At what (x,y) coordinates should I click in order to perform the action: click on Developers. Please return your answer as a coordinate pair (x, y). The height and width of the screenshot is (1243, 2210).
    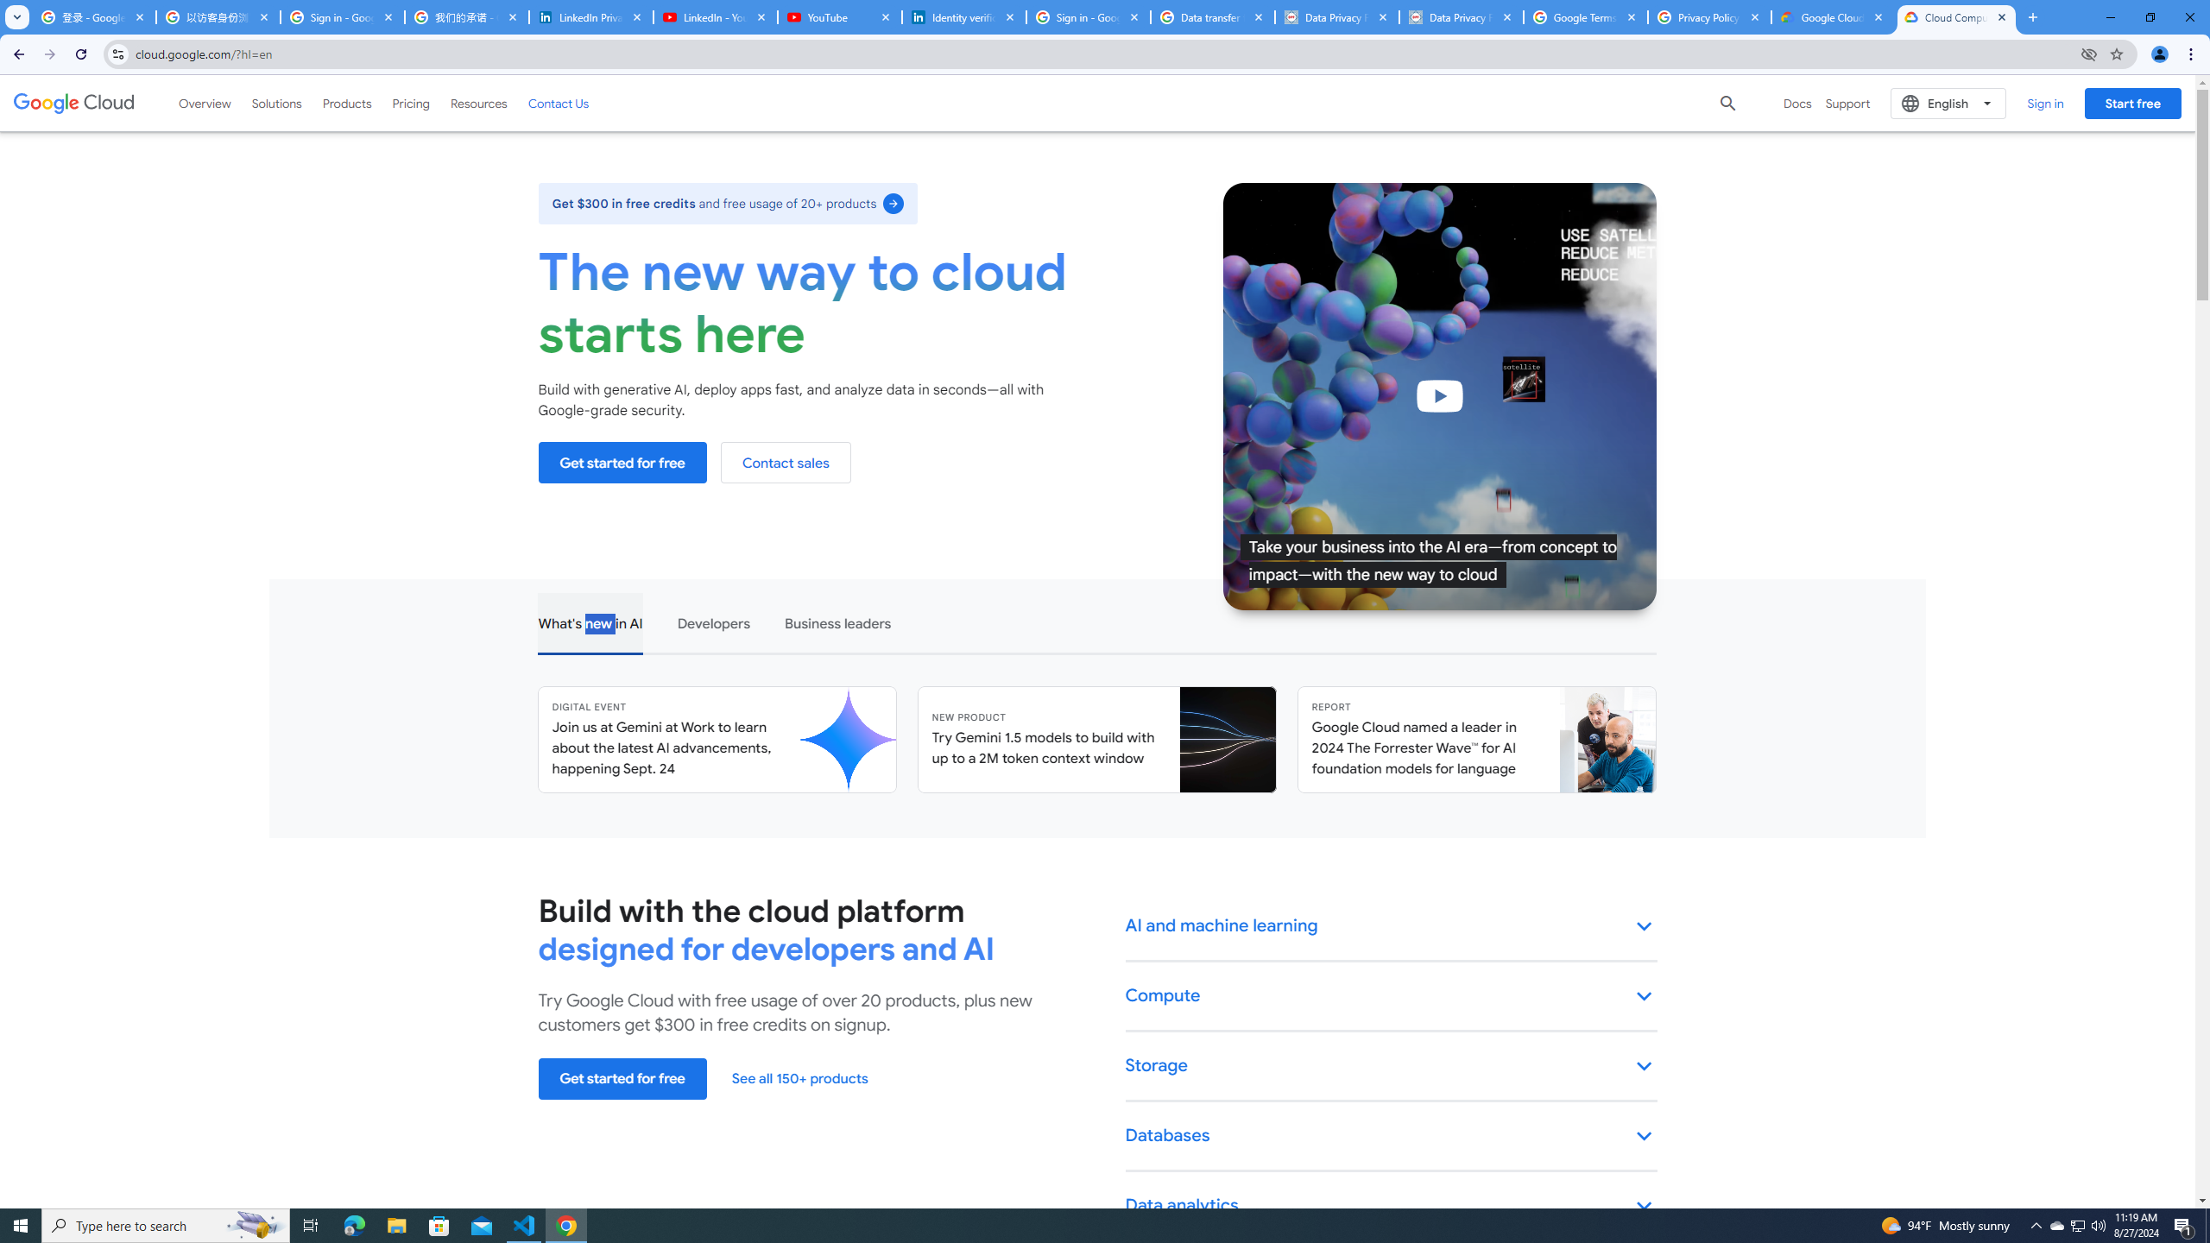
    Looking at the image, I should click on (712, 621).